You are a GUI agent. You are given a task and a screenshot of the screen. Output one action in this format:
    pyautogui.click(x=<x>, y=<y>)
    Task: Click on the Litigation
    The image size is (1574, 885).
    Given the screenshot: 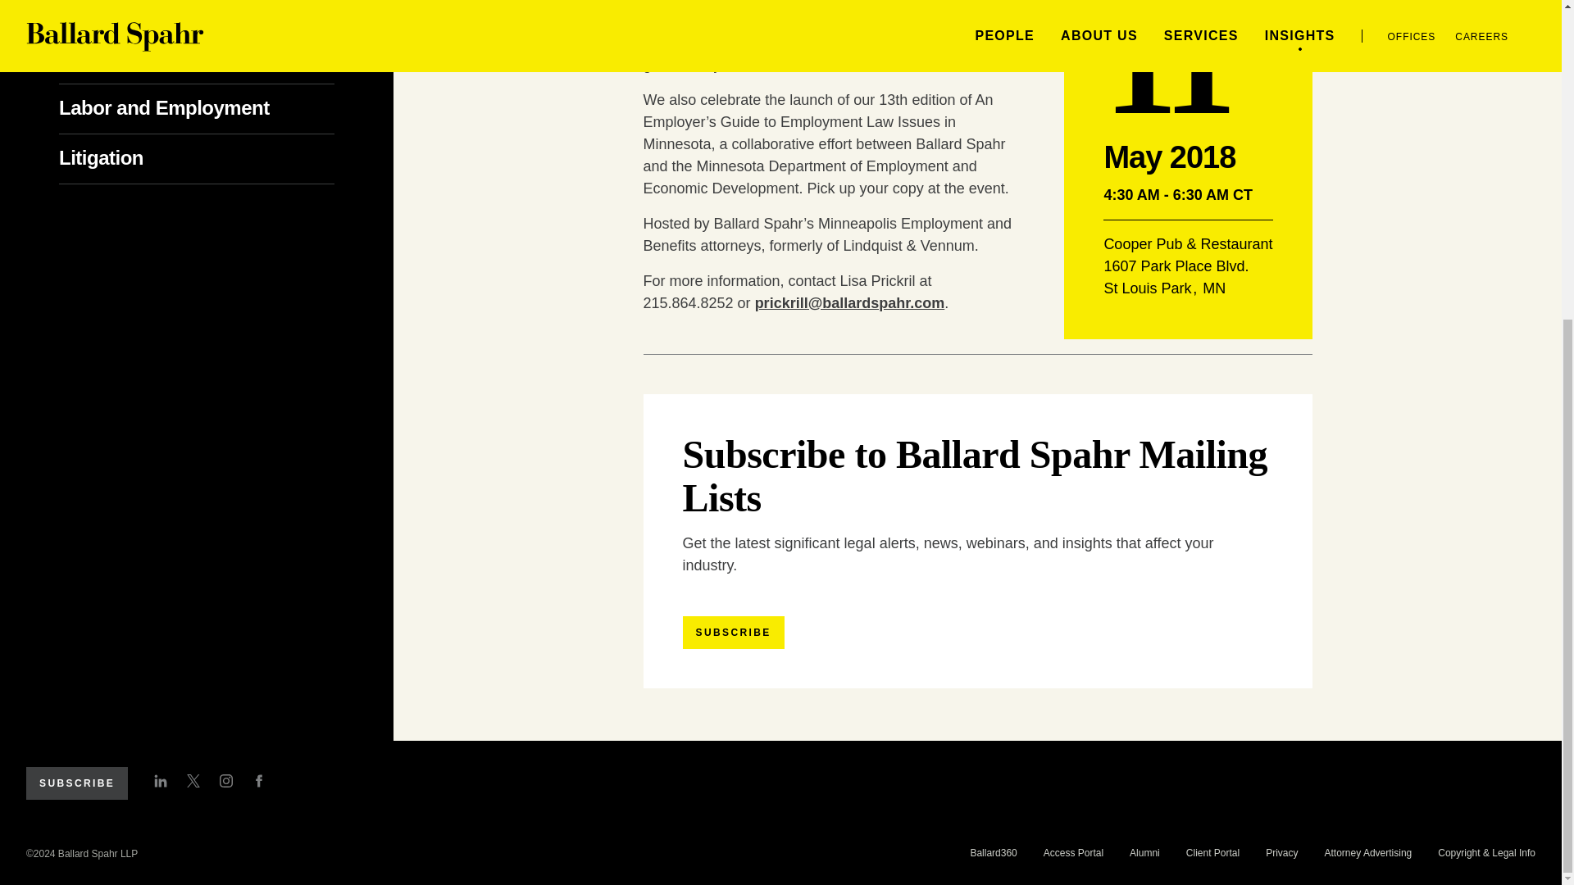 What is the action you would take?
    pyautogui.click(x=128, y=157)
    